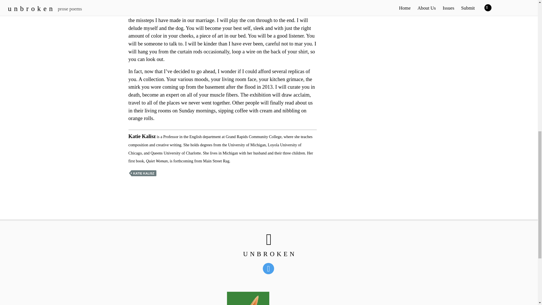  I want to click on Twitter, so click(269, 268).